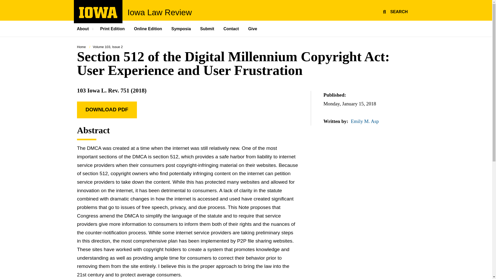 Image resolution: width=496 pixels, height=279 pixels. What do you see at coordinates (207, 28) in the screenshot?
I see `Skip to main content` at bounding box center [207, 28].